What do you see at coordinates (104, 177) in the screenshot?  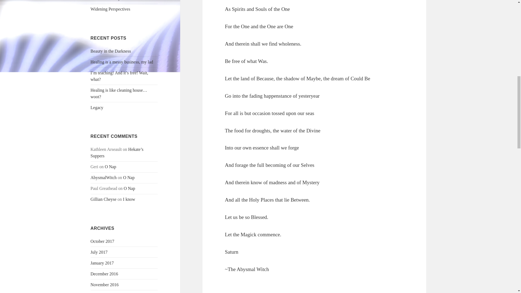 I see `AbysmalWitch` at bounding box center [104, 177].